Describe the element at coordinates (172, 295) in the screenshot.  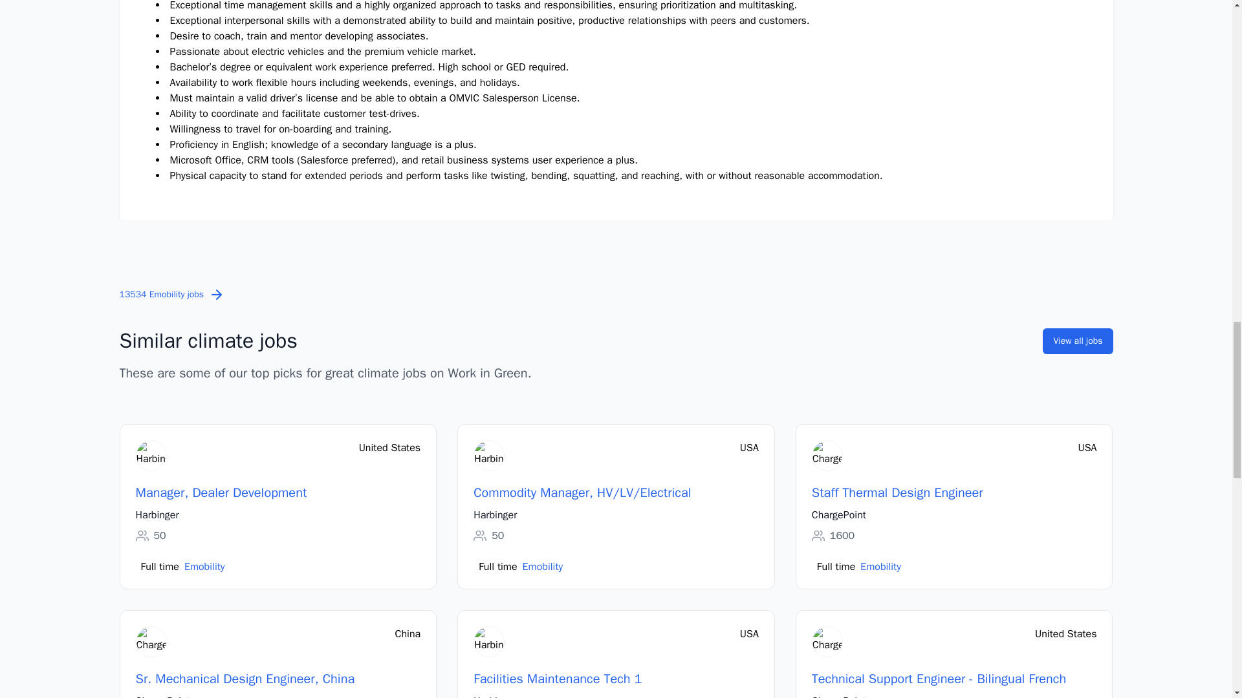
I see `13534 Emobility jobs` at that location.